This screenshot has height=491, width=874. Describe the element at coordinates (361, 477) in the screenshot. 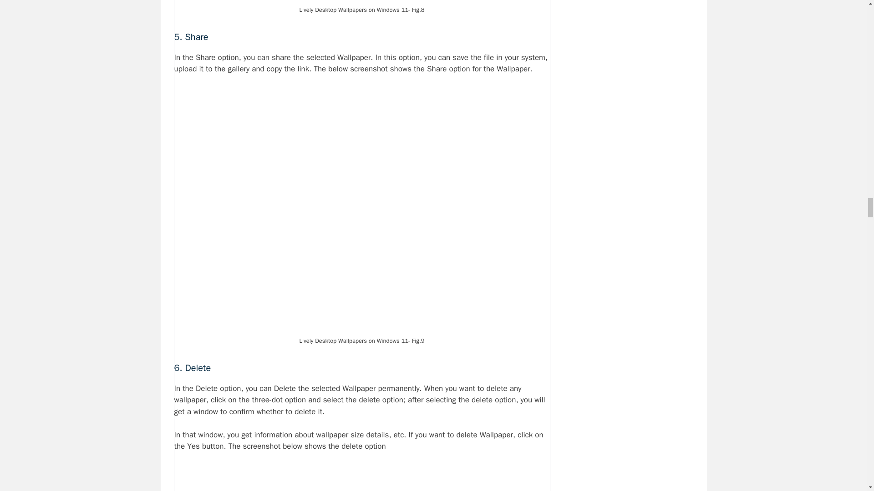

I see `Lively Desktop Wallpapers on Windows 11 11` at that location.